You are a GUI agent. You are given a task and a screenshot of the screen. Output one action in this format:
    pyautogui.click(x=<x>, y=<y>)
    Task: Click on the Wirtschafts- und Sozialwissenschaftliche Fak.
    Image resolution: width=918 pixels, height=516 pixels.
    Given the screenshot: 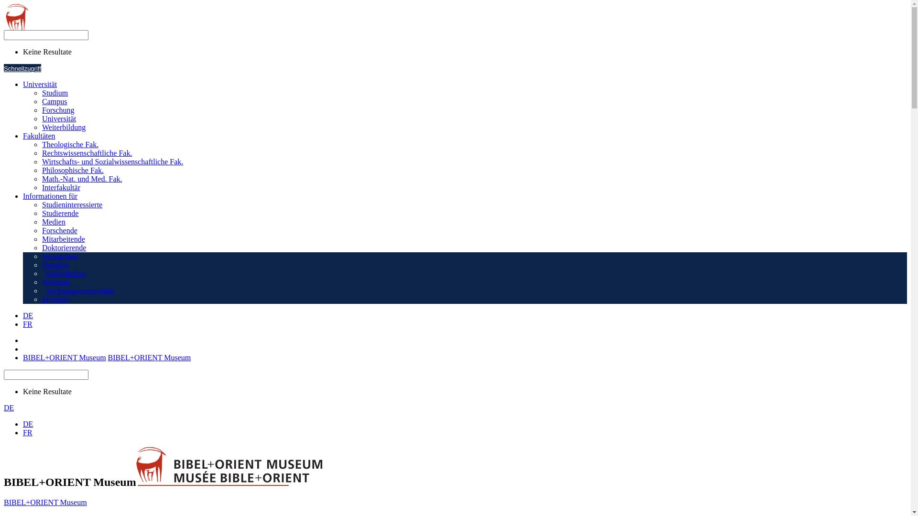 What is the action you would take?
    pyautogui.click(x=113, y=161)
    